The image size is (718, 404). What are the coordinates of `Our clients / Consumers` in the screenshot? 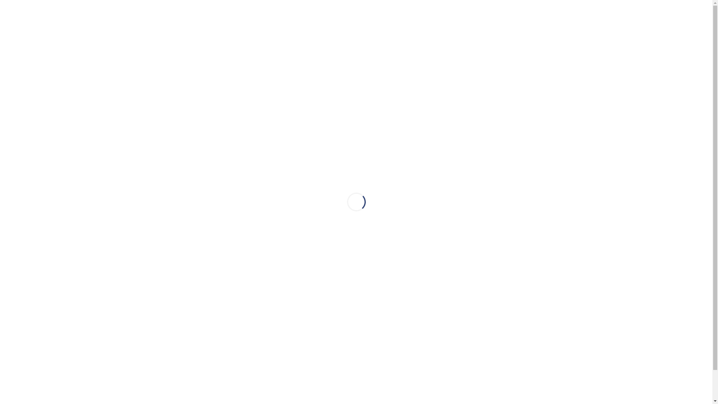 It's located at (469, 88).